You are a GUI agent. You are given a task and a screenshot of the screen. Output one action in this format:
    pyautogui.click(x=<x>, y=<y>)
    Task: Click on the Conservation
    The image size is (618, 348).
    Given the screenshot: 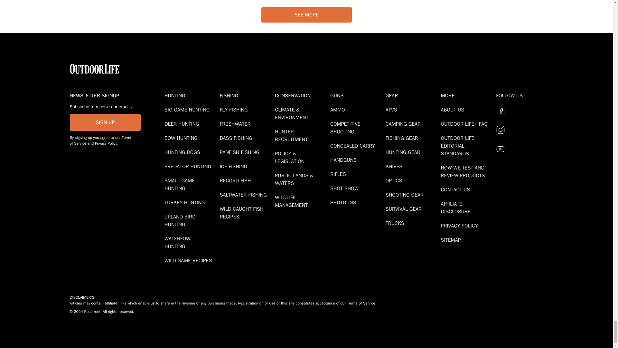 What is the action you would take?
    pyautogui.click(x=301, y=95)
    